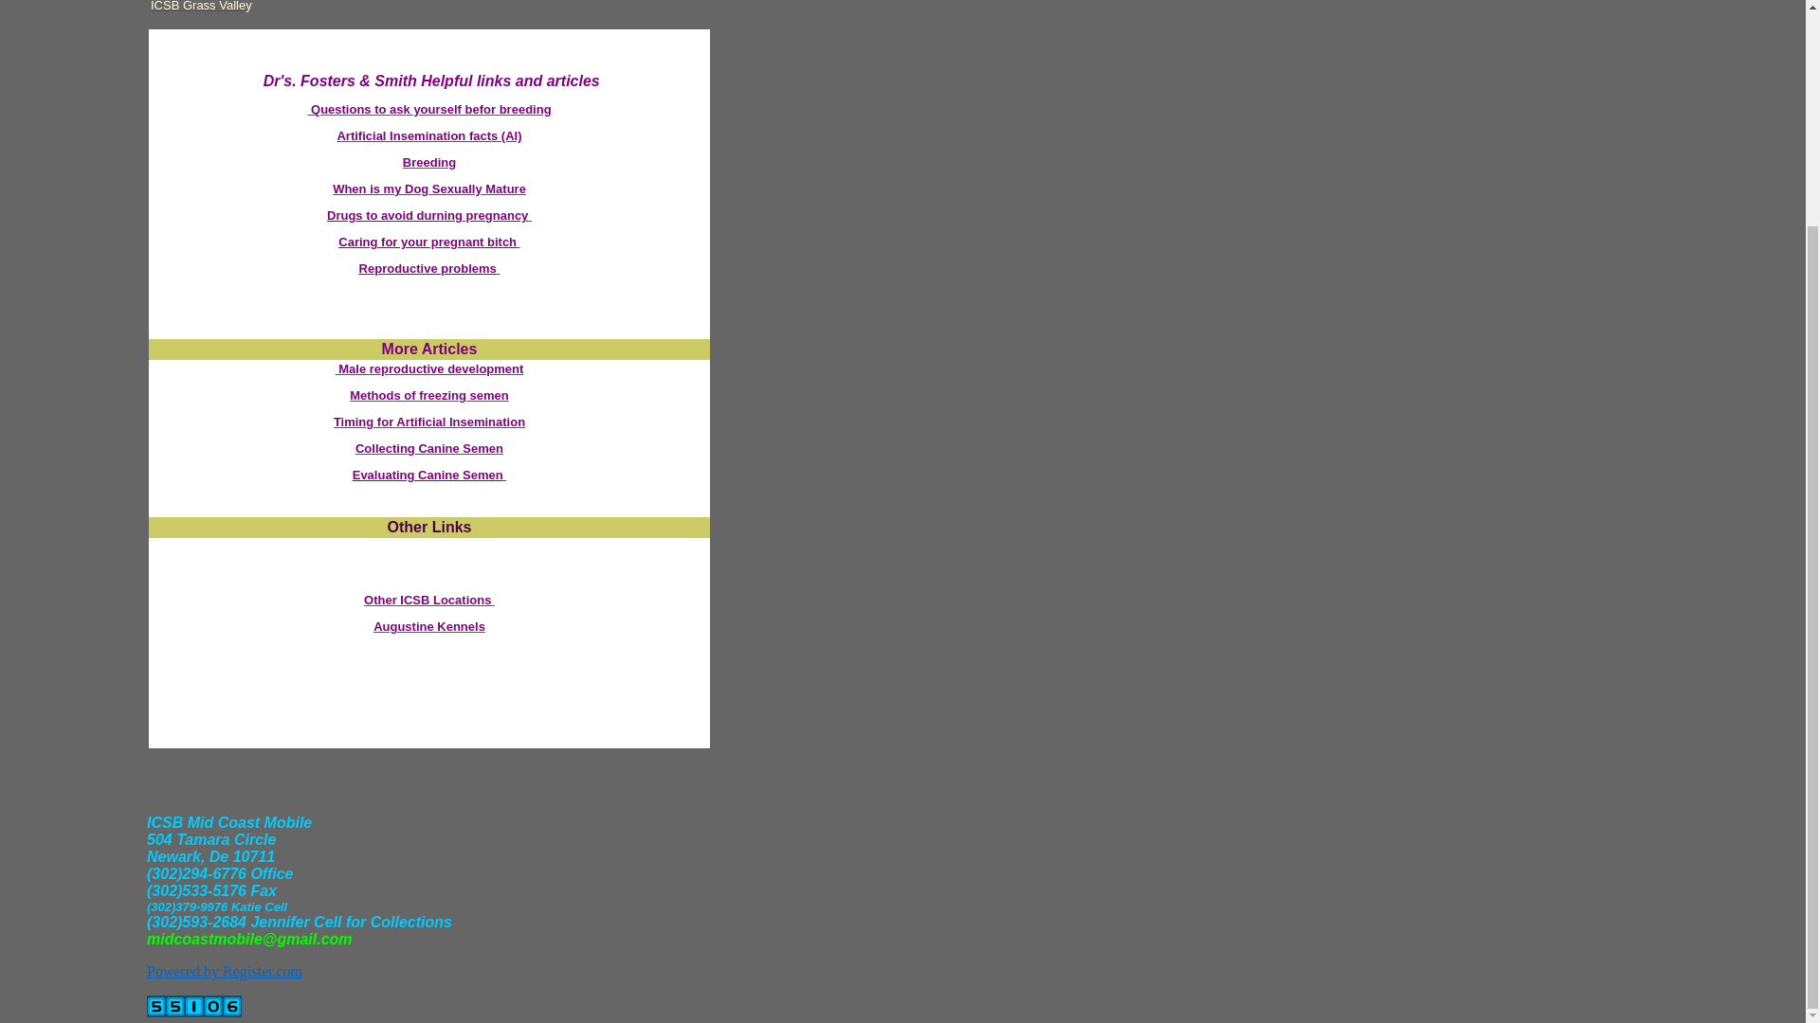 Image resolution: width=1820 pixels, height=1023 pixels. Describe the element at coordinates (428, 242) in the screenshot. I see `Caring for your pregnant bitch ` at that location.